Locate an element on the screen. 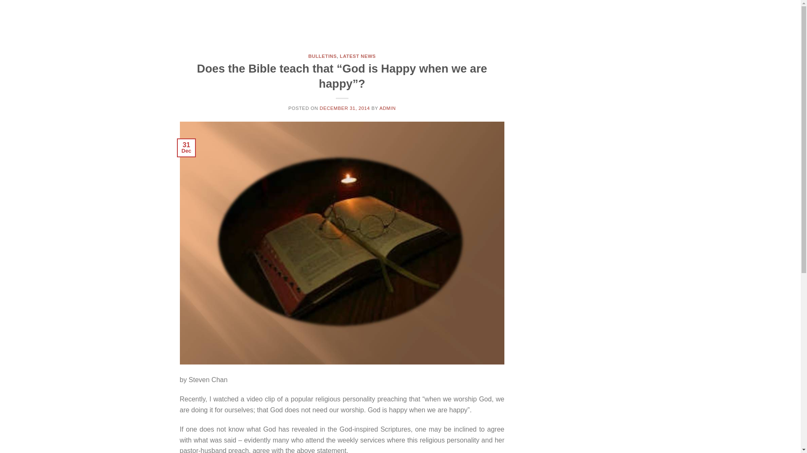  Events is located at coordinates (725, 21).